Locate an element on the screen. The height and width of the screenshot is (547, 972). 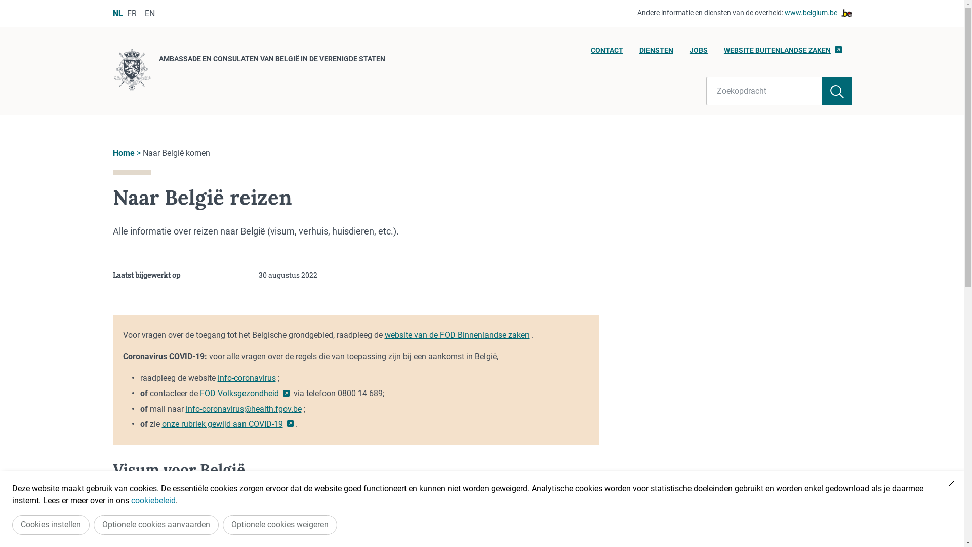
CONTACT is located at coordinates (607, 53).